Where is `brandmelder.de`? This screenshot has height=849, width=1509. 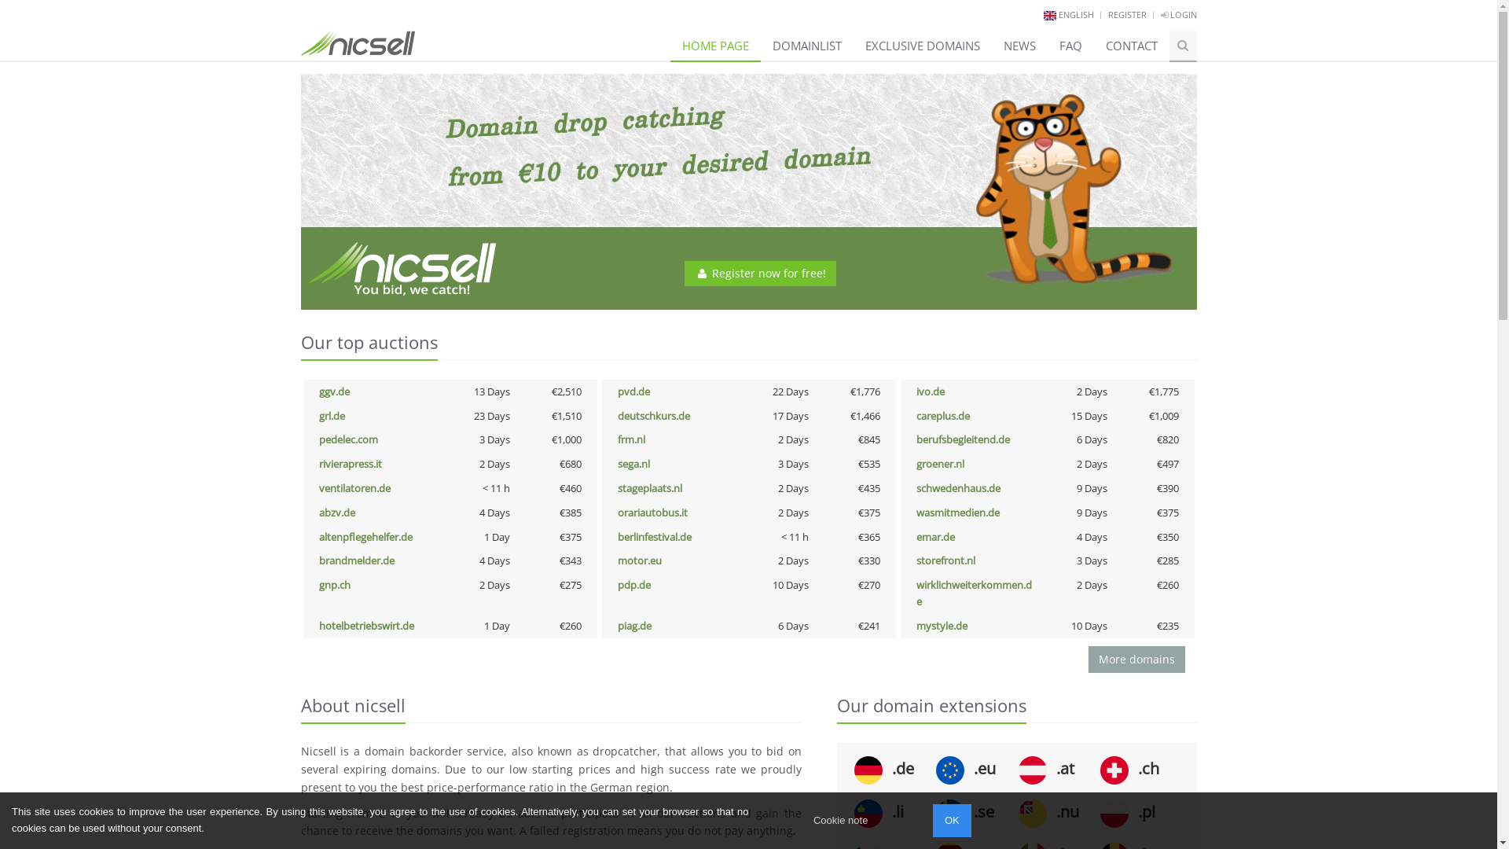 brandmelder.de is located at coordinates (357, 560).